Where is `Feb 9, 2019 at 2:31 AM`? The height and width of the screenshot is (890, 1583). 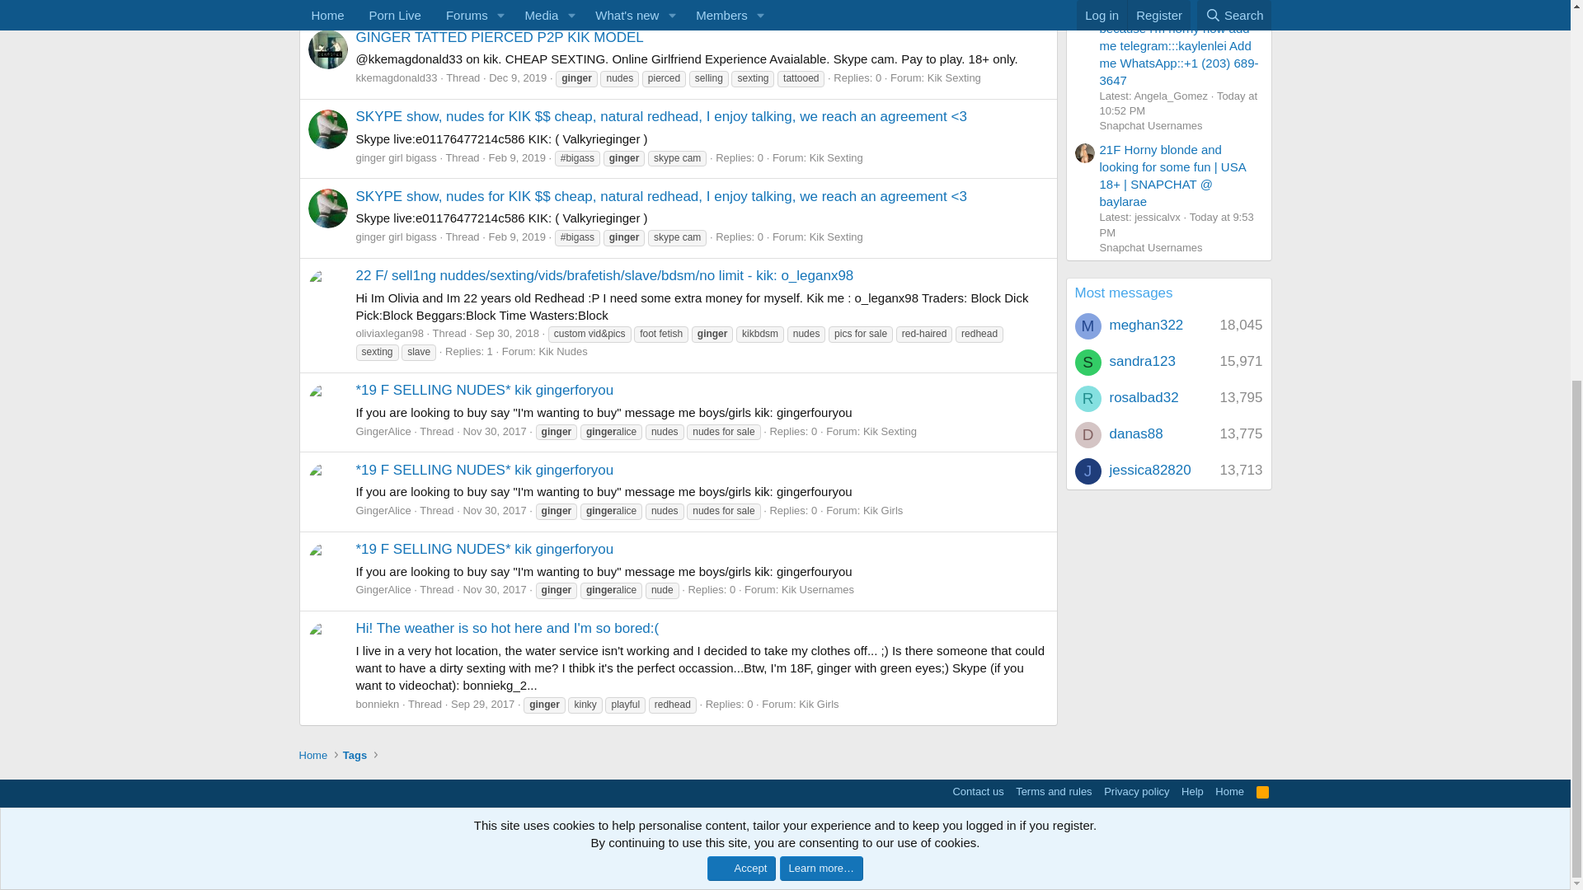
Feb 9, 2019 at 2:31 AM is located at coordinates (516, 157).